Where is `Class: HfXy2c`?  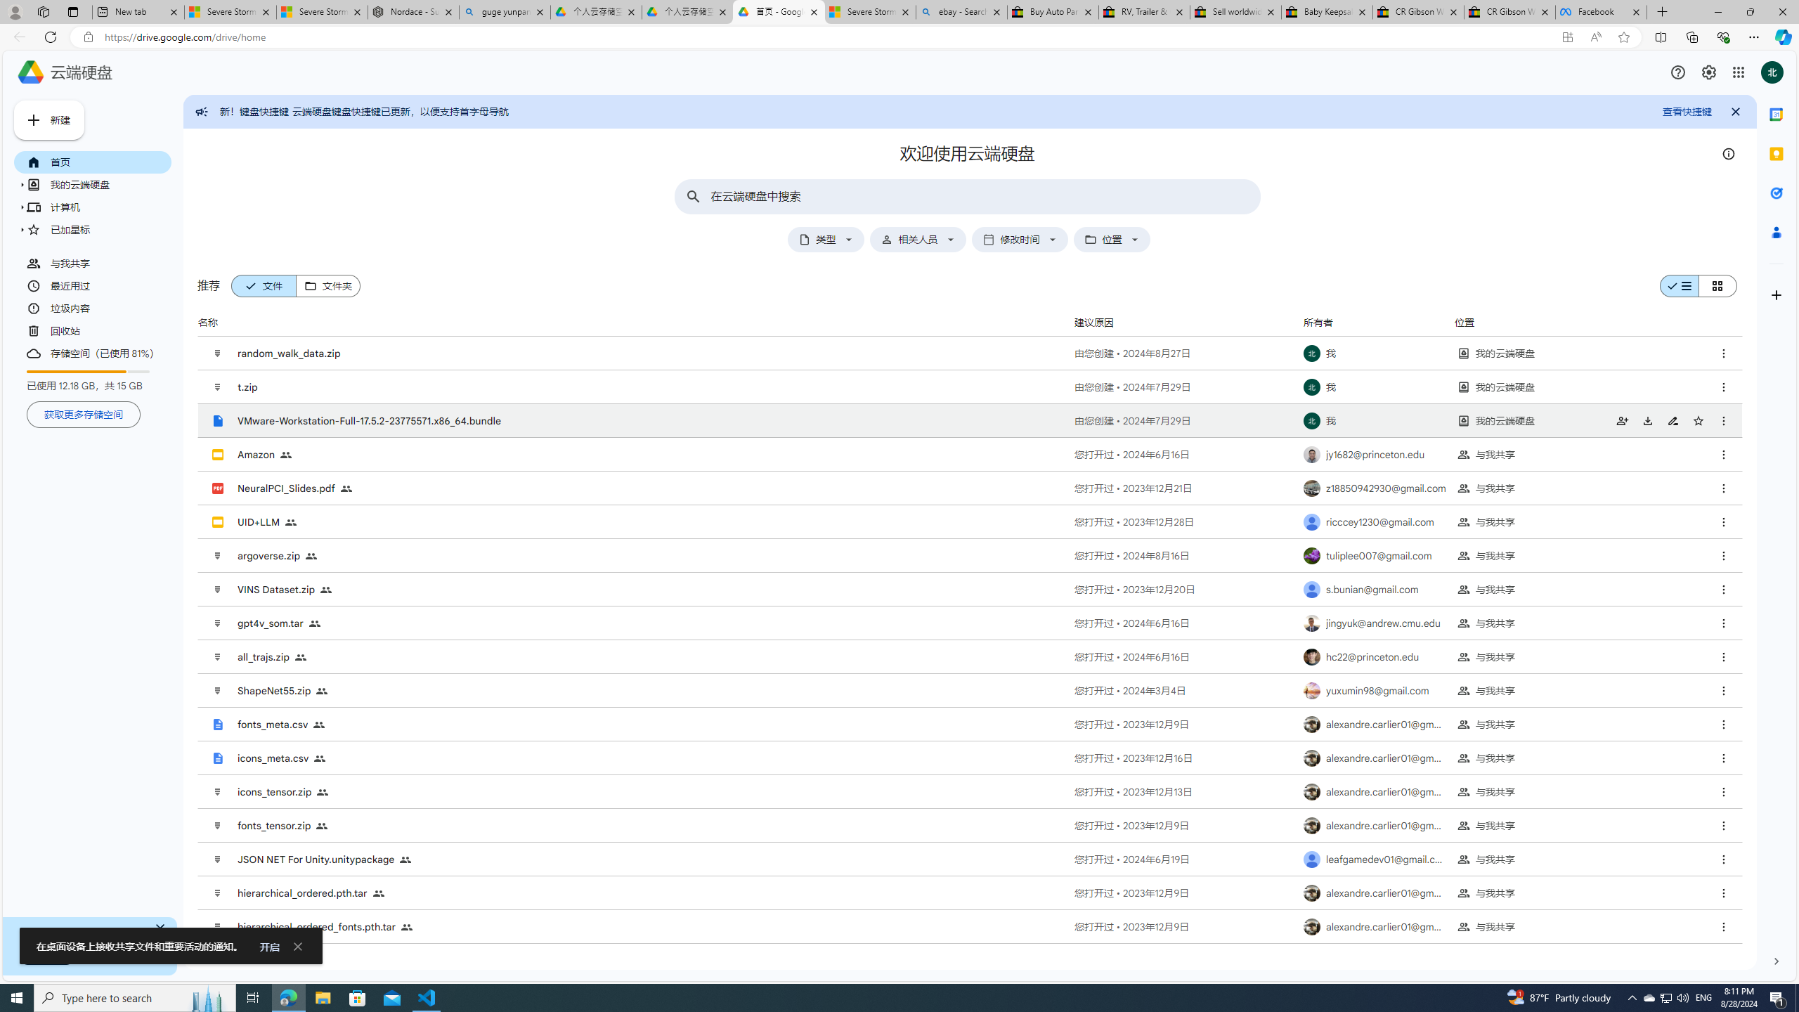
Class: HfXy2c is located at coordinates (160, 928).